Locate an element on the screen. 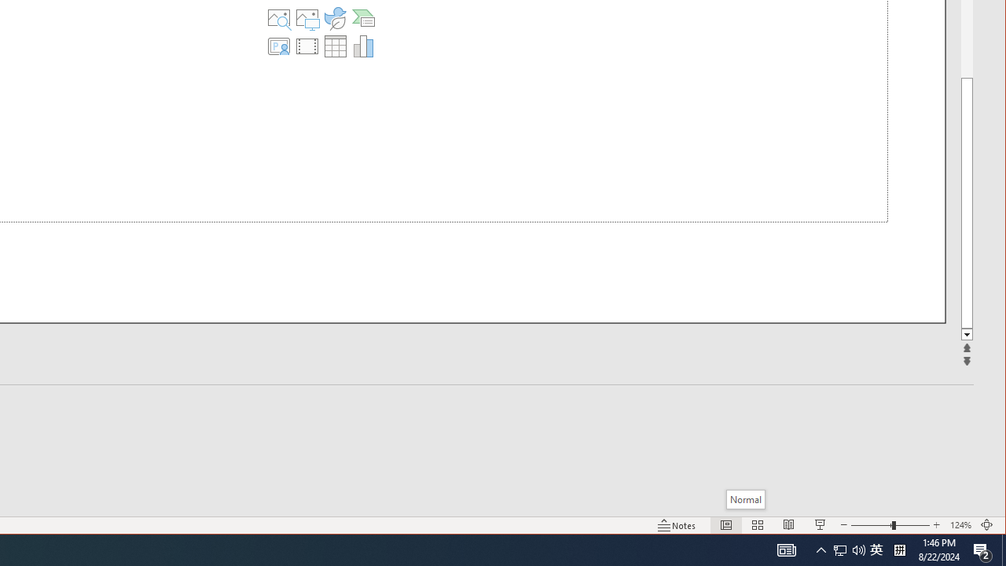 This screenshot has width=1006, height=566. Insert Video is located at coordinates (307, 46).